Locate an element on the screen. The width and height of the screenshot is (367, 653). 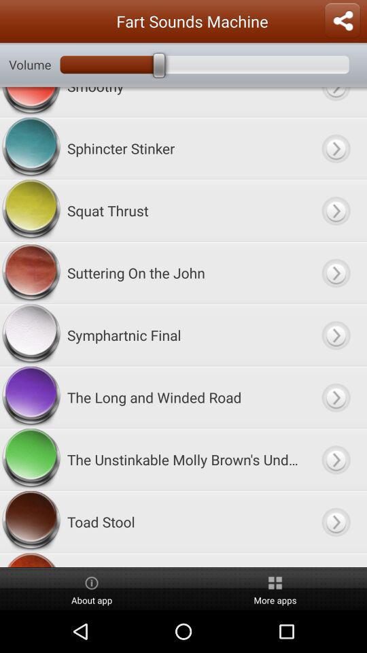
go to sphincter stinker item is located at coordinates (336, 148).